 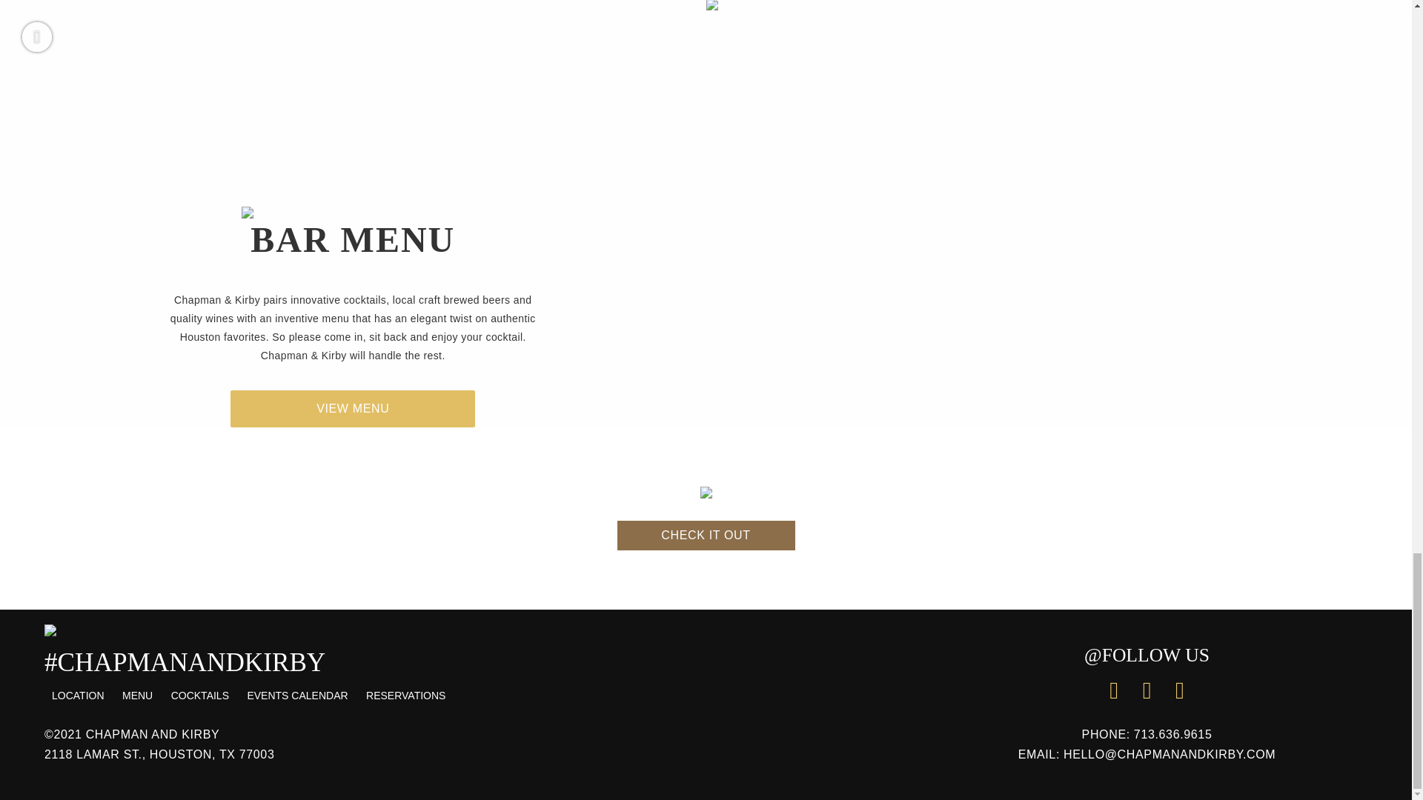 What do you see at coordinates (405, 695) in the screenshot?
I see `RESERVATIONS` at bounding box center [405, 695].